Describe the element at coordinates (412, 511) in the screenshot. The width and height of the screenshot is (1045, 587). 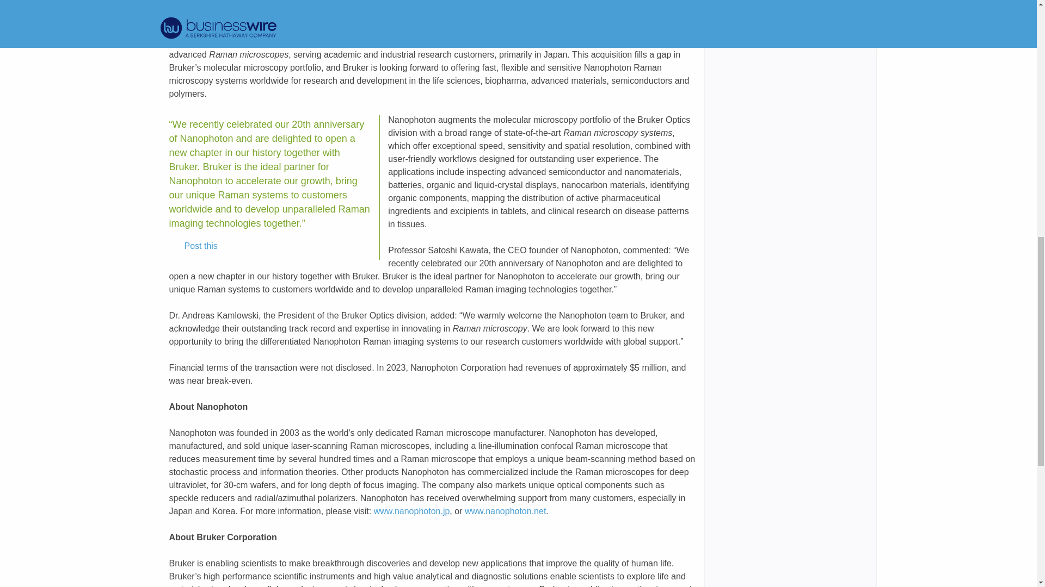
I see `www.nanophoton.jp` at that location.